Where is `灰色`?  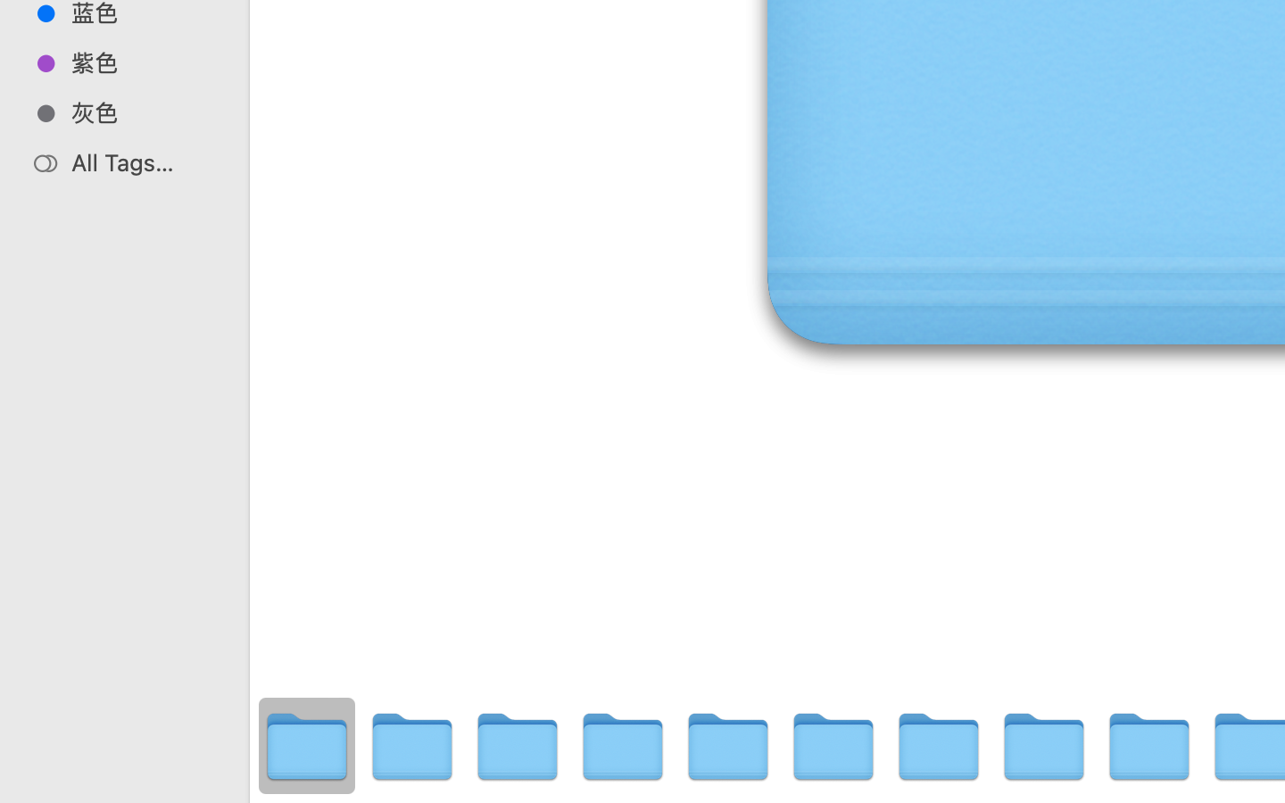
灰色 is located at coordinates (144, 112).